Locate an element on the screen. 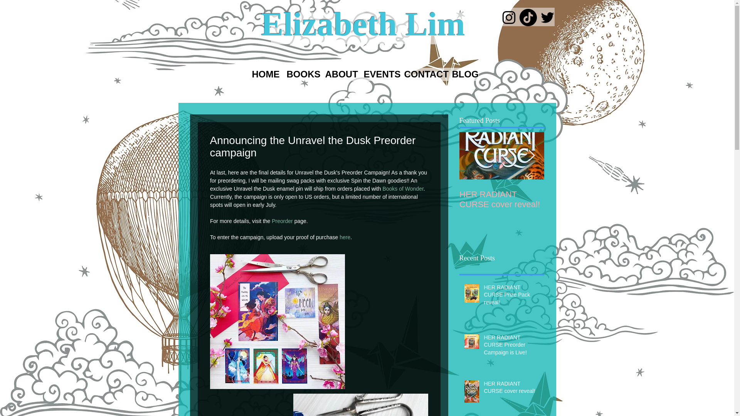 Image resolution: width=740 pixels, height=416 pixels. here is located at coordinates (345, 237).